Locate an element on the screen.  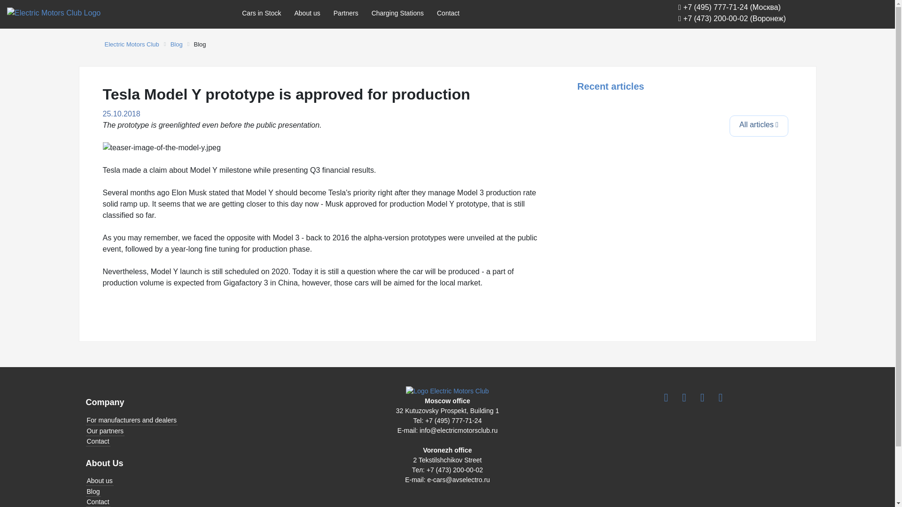
Blog is located at coordinates (201, 492).